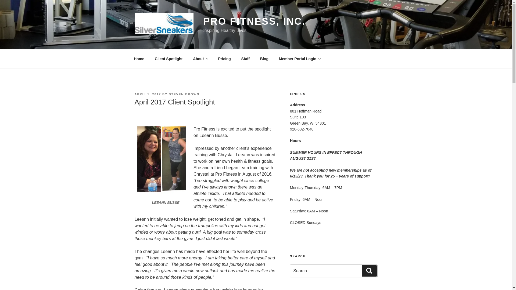  Describe the element at coordinates (139, 59) in the screenshot. I see `Home` at that location.